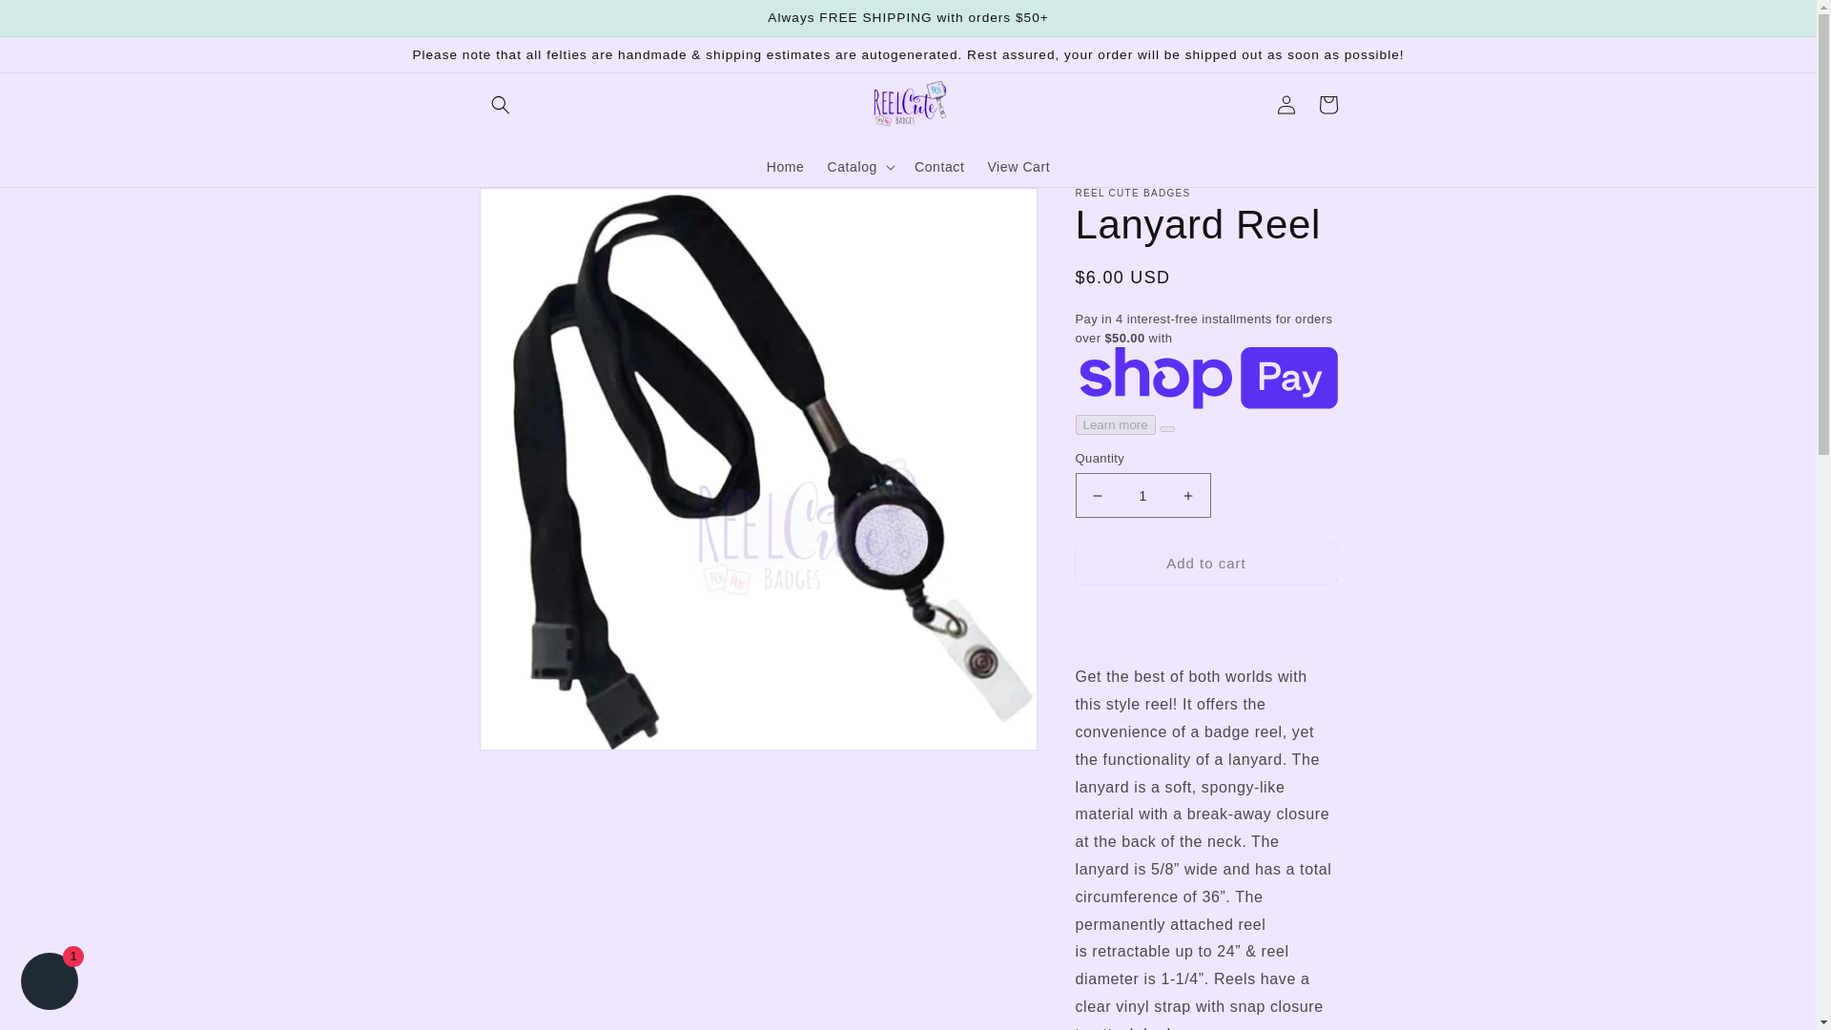 Image resolution: width=1831 pixels, height=1030 pixels. I want to click on Home, so click(786, 166).